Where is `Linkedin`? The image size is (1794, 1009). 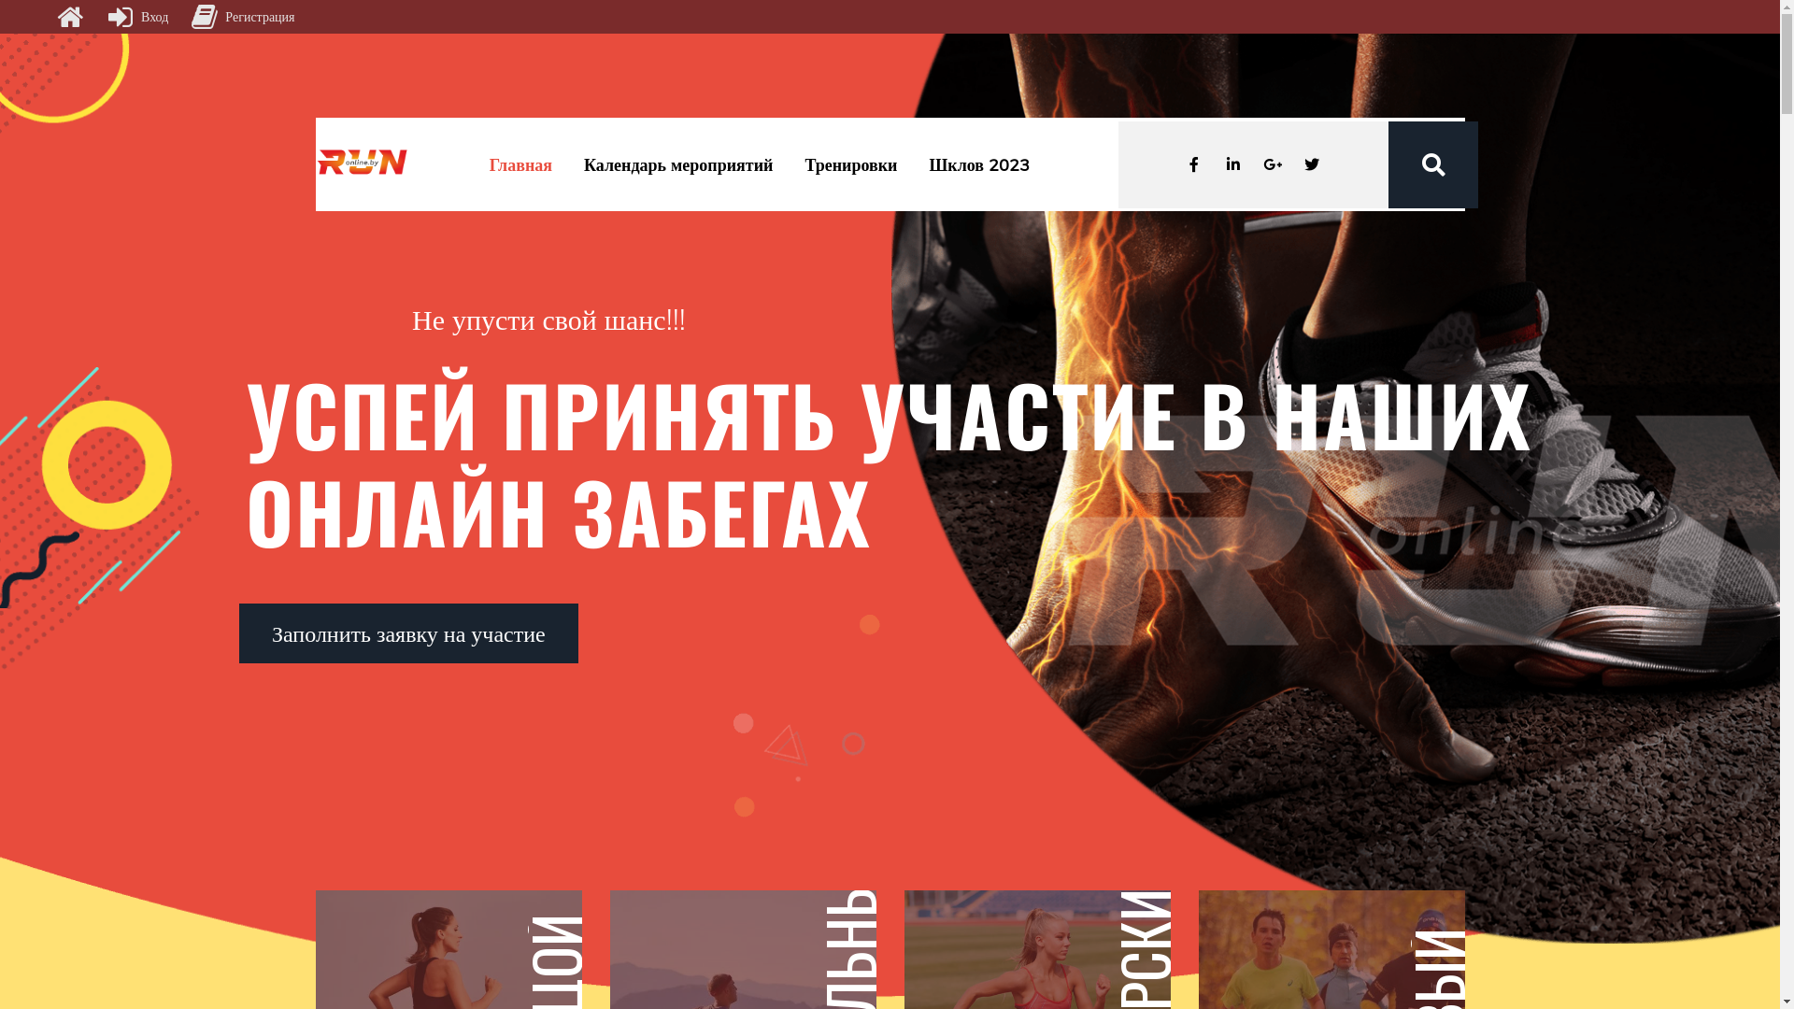
Linkedin is located at coordinates (1233, 164).